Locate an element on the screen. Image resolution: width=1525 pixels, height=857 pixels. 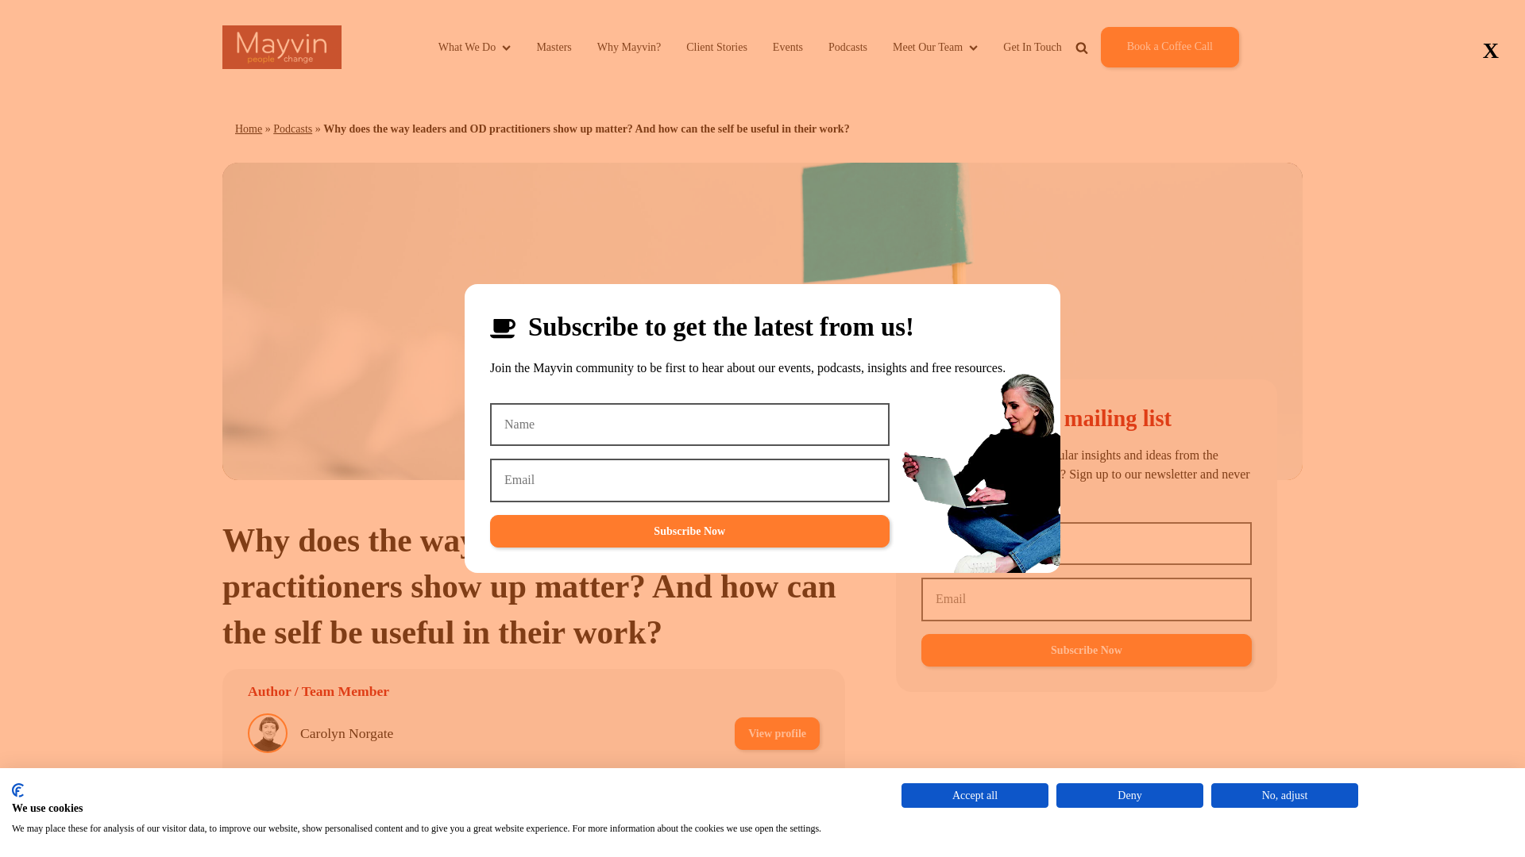
X is located at coordinates (1491, 51).